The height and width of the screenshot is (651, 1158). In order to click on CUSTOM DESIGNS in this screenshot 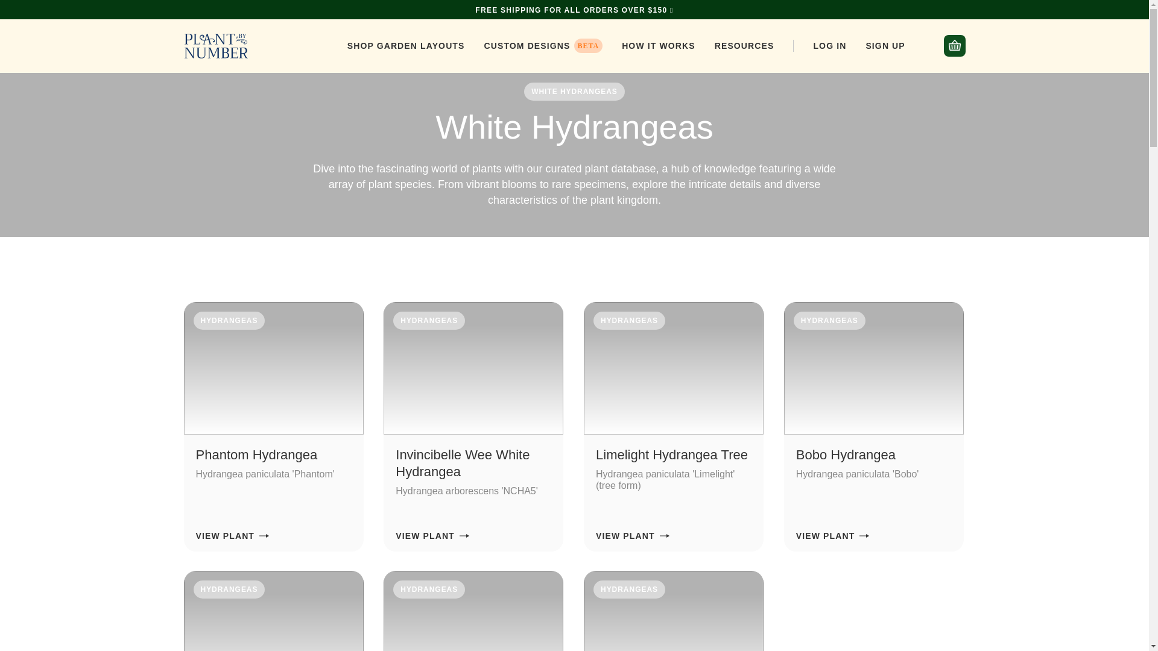, I will do `click(527, 46)`.